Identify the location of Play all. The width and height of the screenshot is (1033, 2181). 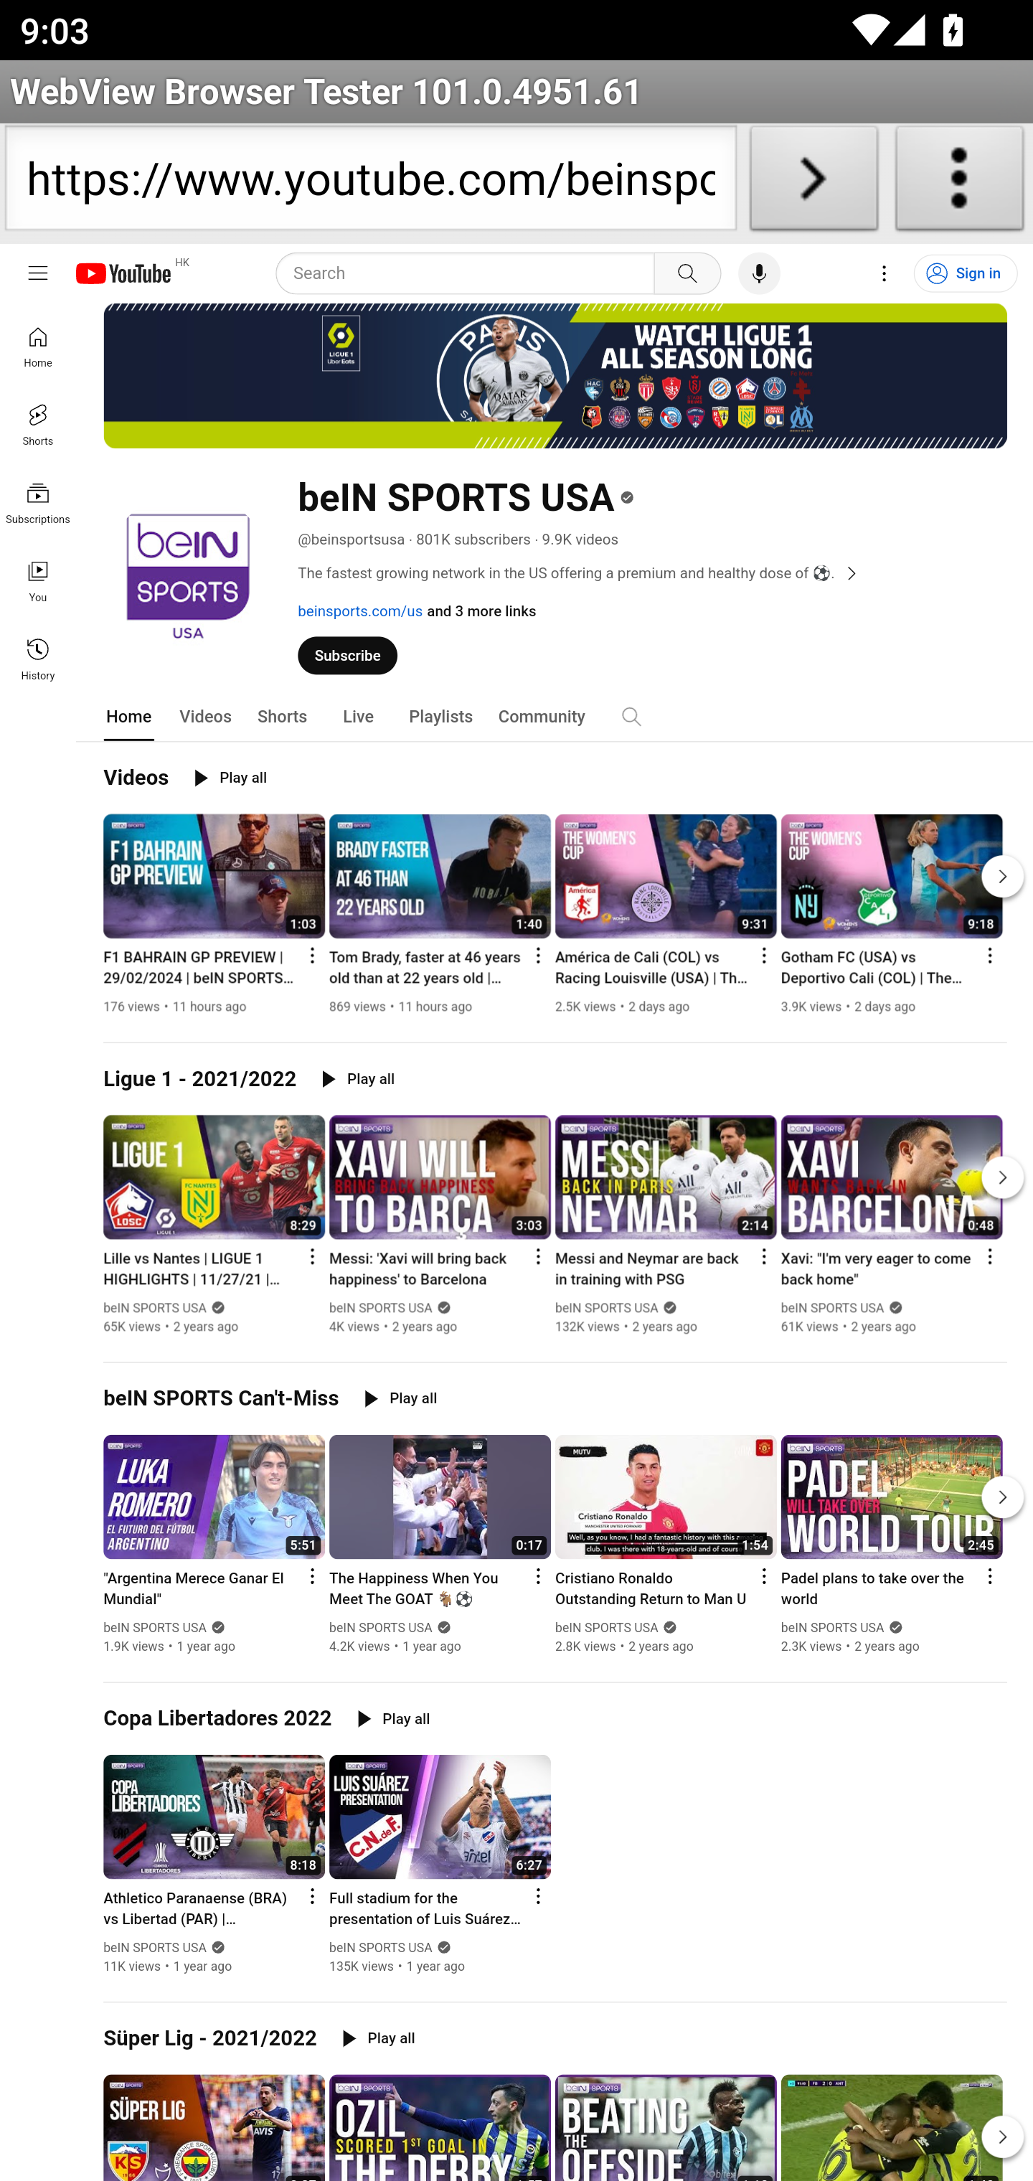
(379, 2039).